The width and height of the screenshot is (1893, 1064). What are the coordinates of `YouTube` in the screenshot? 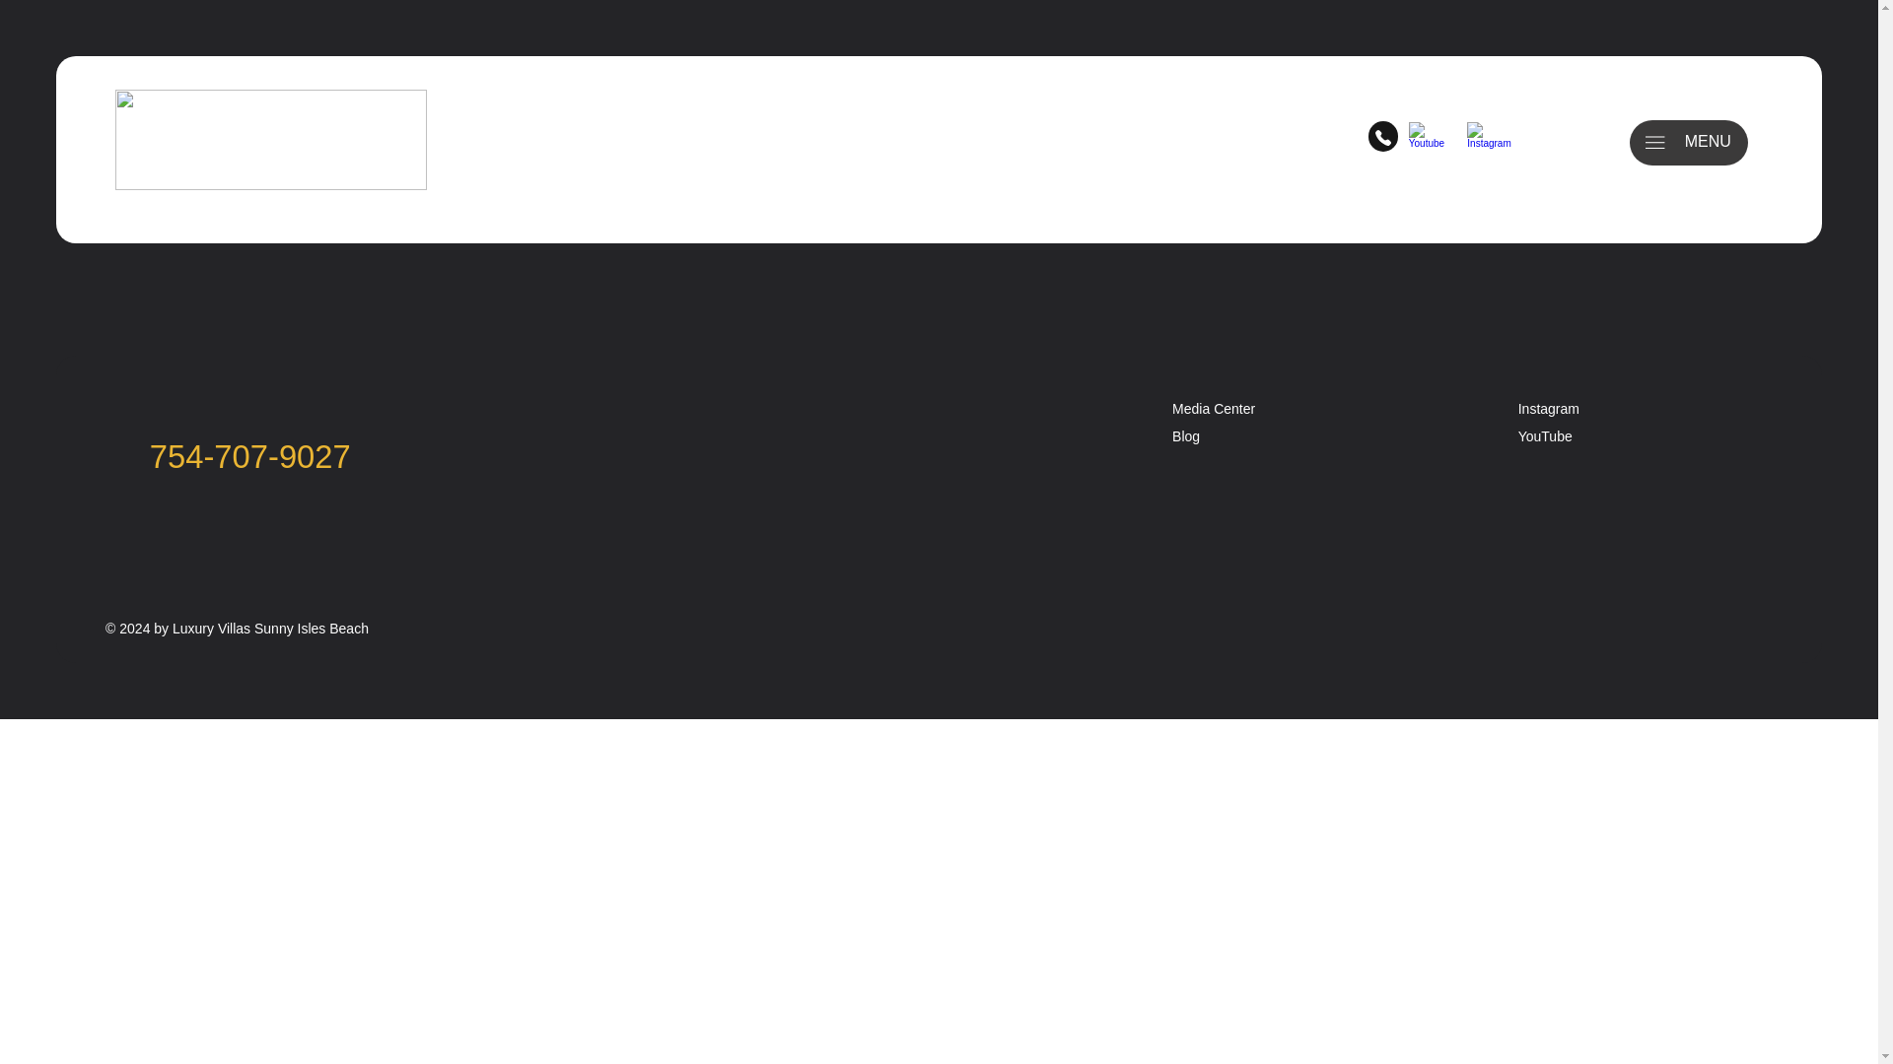 It's located at (1545, 436).